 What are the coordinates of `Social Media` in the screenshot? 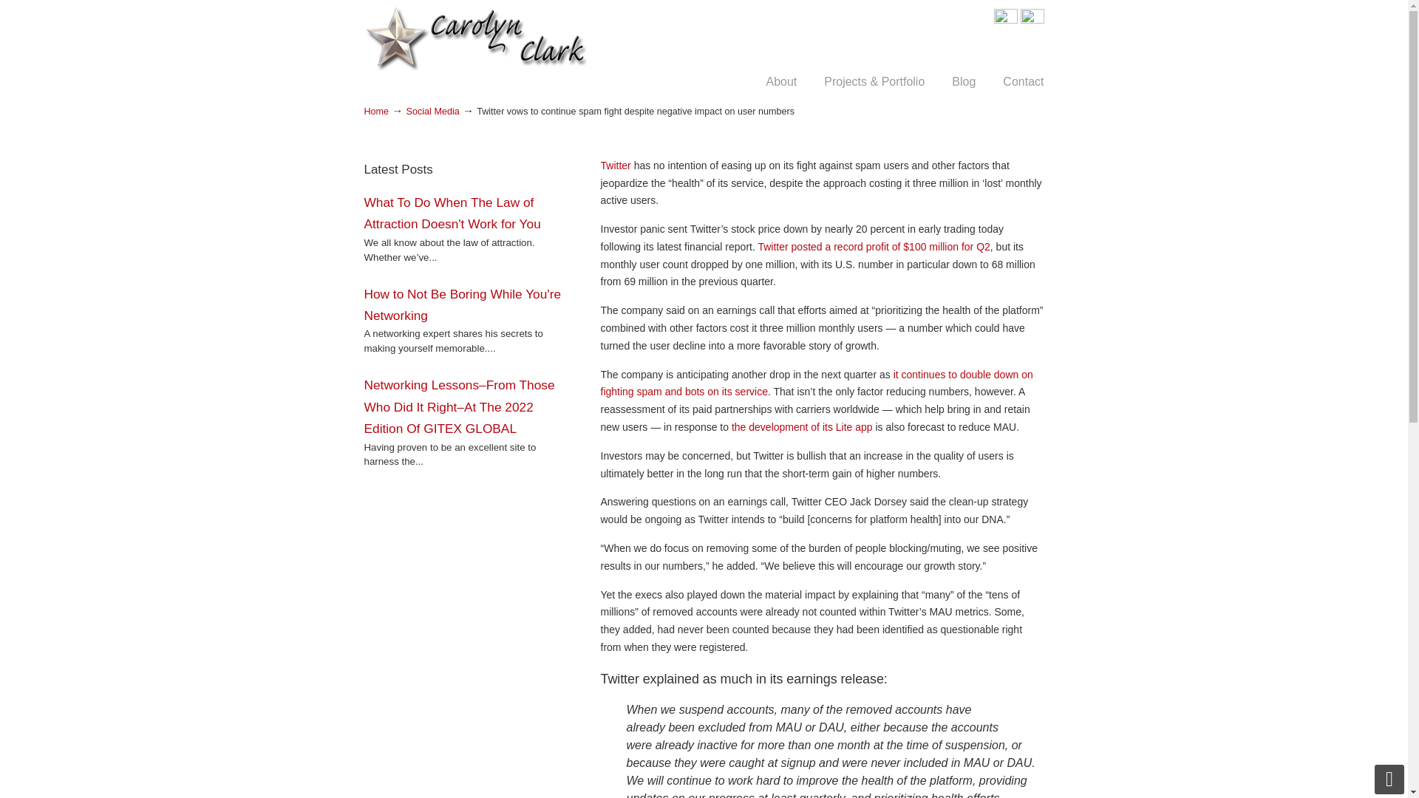 It's located at (433, 111).